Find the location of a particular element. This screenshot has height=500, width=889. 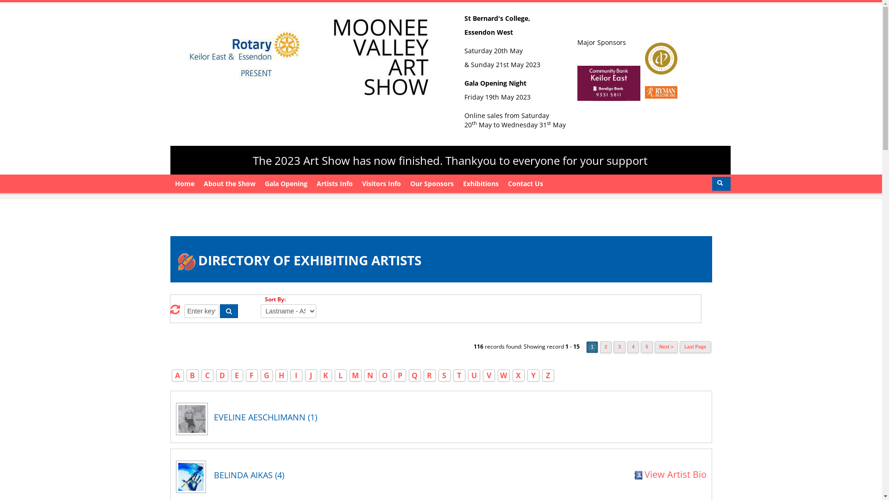

N is located at coordinates (370, 375).